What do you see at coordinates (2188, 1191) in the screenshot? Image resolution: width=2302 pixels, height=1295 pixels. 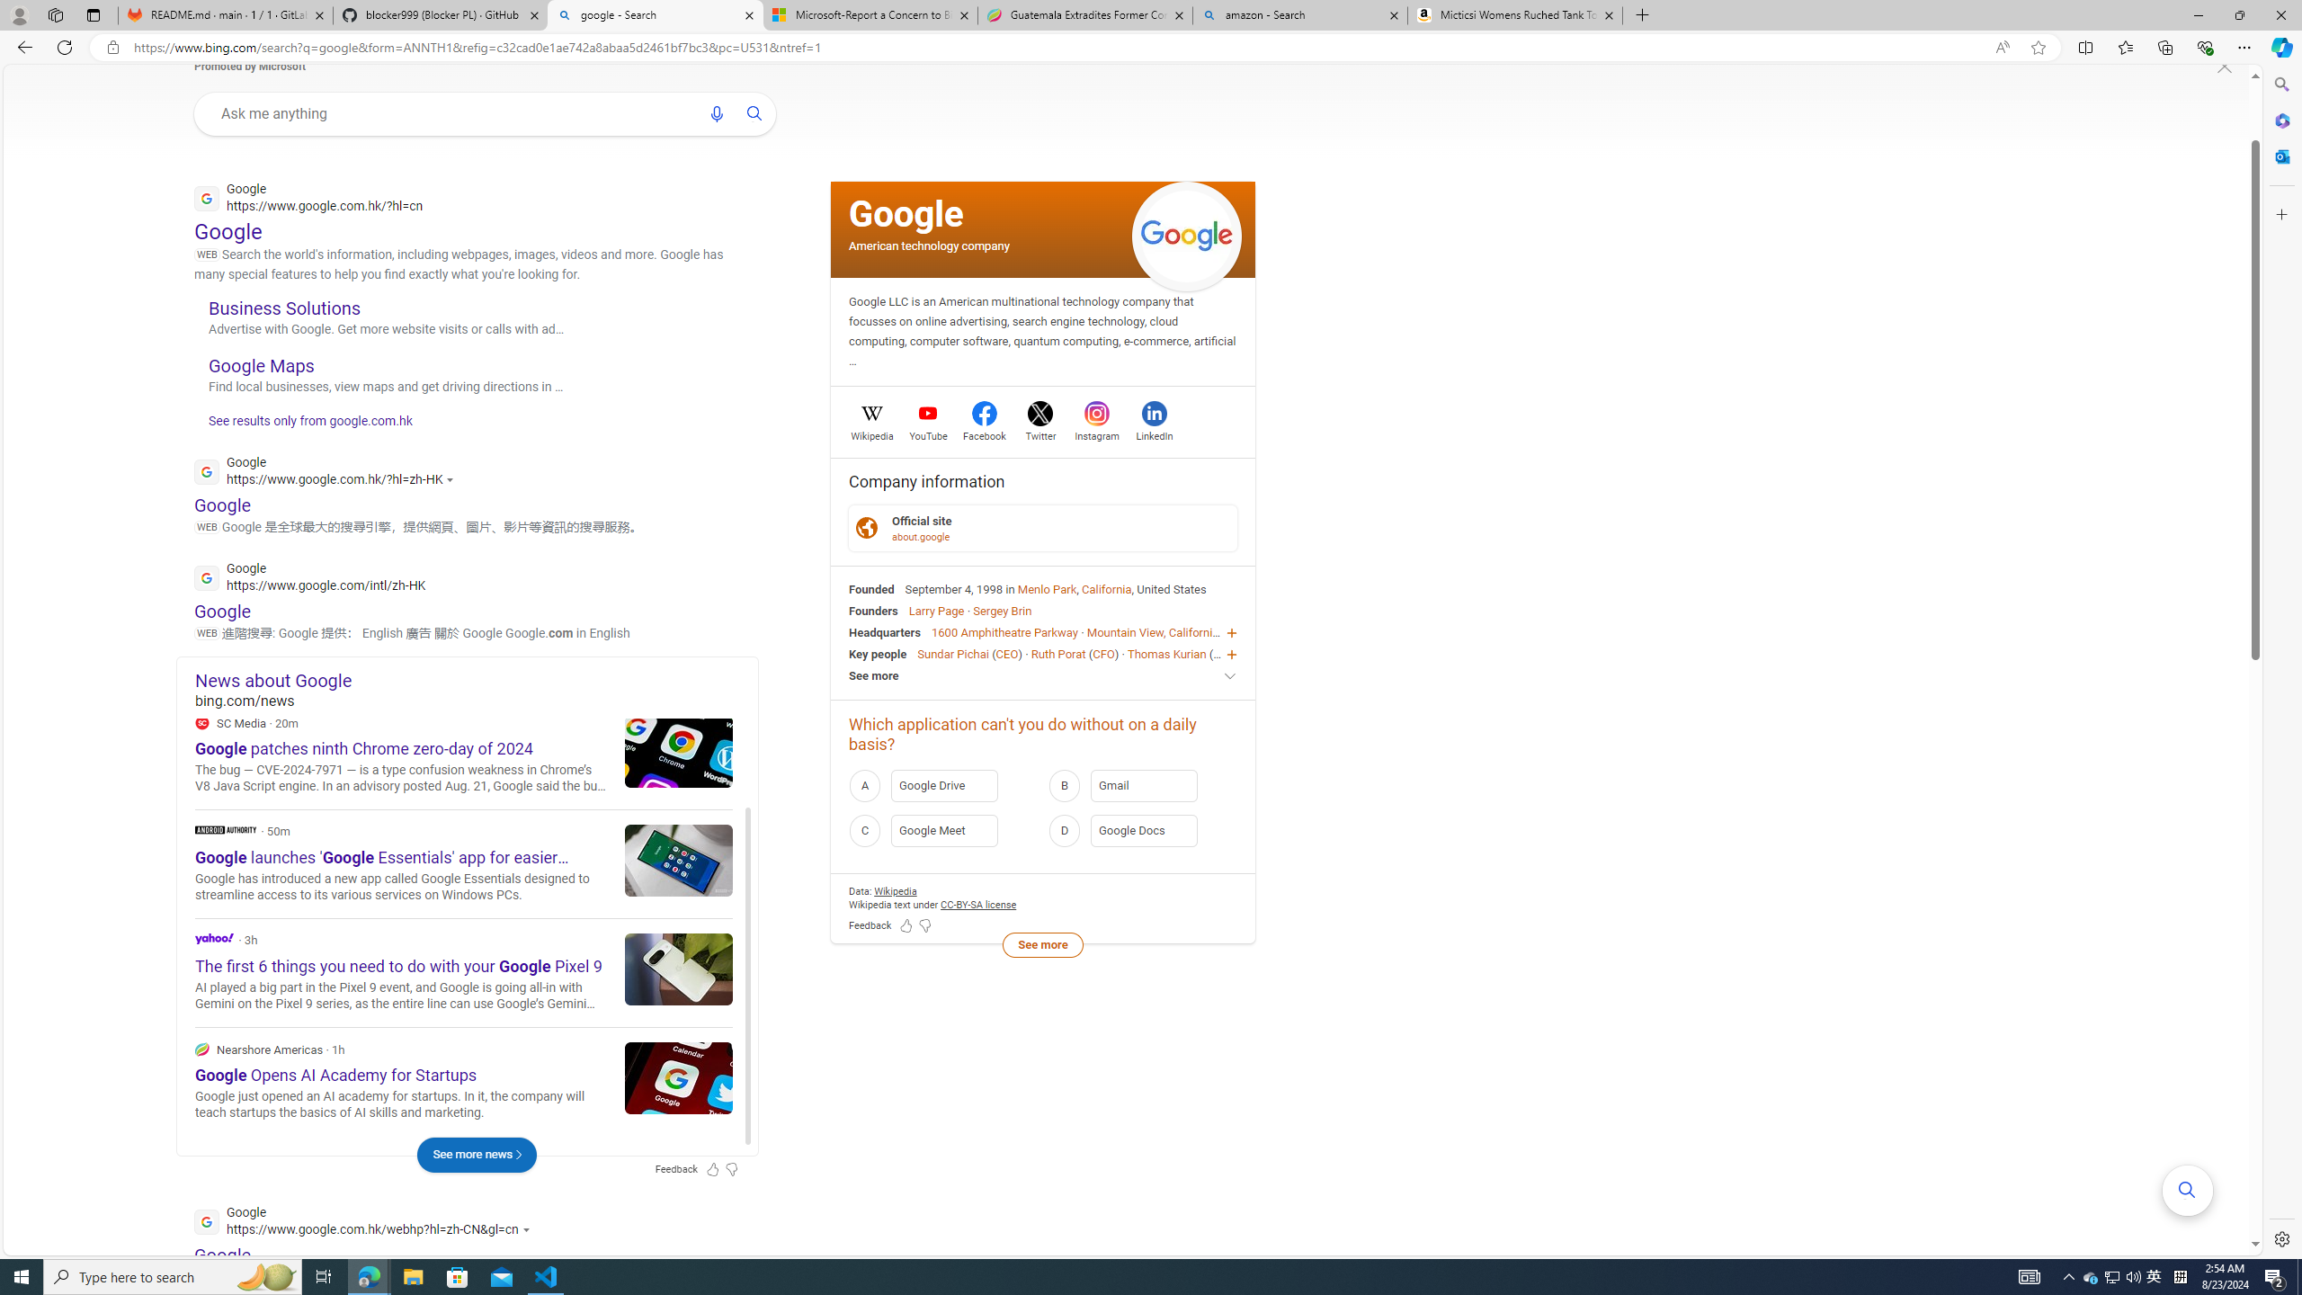 I see `AutomationID: mfa_root` at bounding box center [2188, 1191].